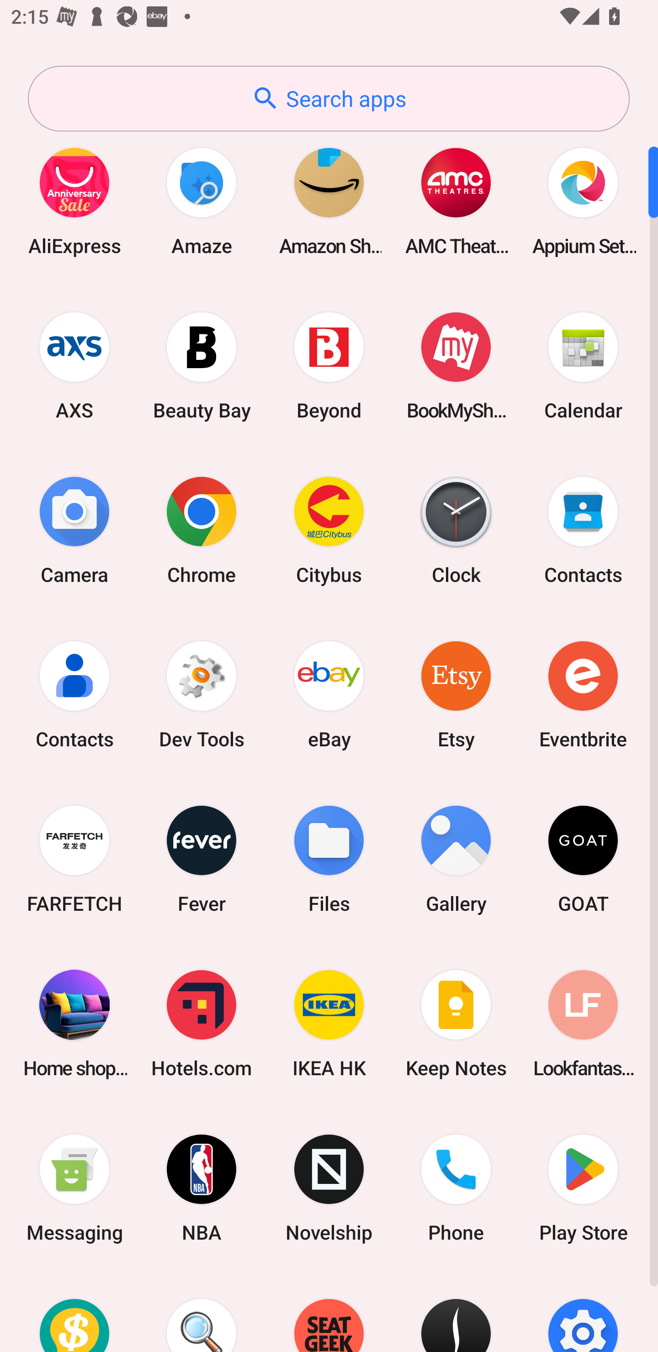 The image size is (658, 1352). What do you see at coordinates (329, 1188) in the screenshot?
I see `Novelship` at bounding box center [329, 1188].